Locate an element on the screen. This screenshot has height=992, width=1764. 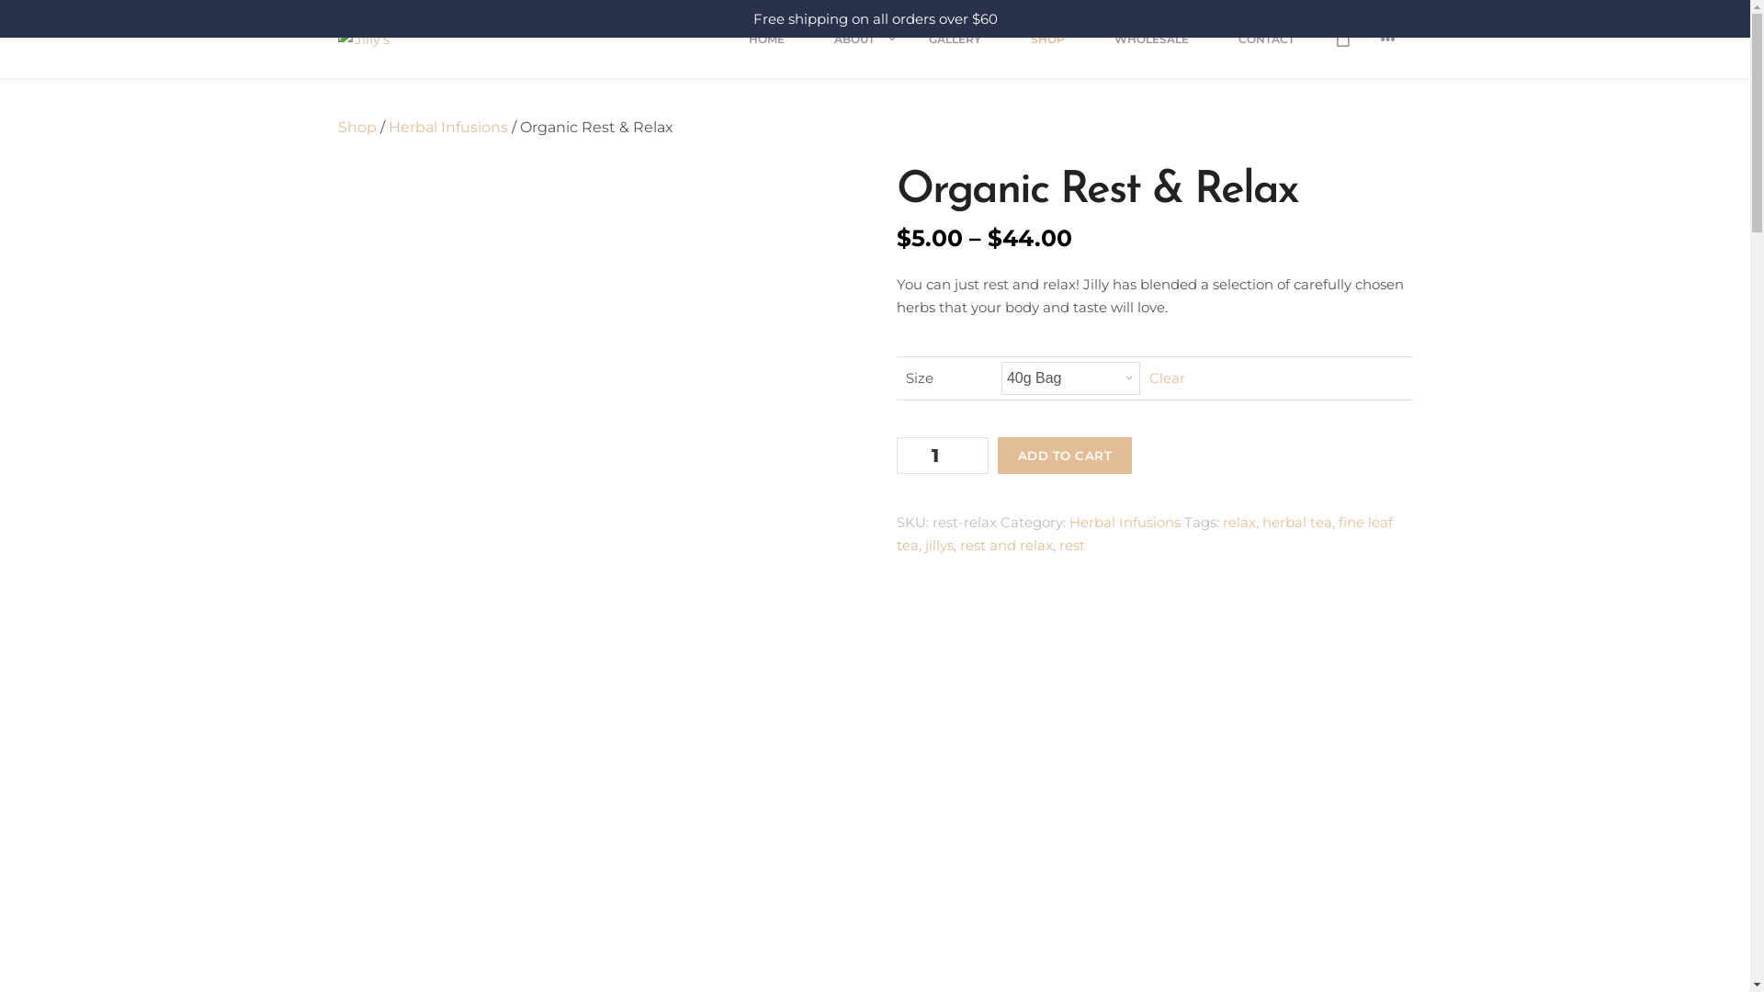
WHOLESALE is located at coordinates (1152, 52).